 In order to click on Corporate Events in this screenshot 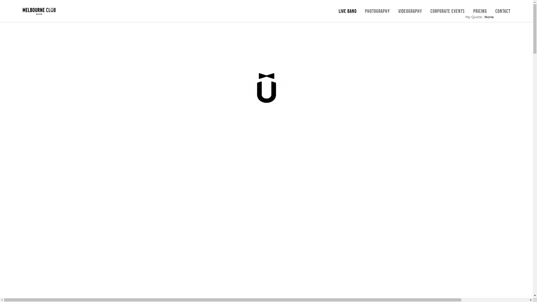, I will do `click(285, 194)`.